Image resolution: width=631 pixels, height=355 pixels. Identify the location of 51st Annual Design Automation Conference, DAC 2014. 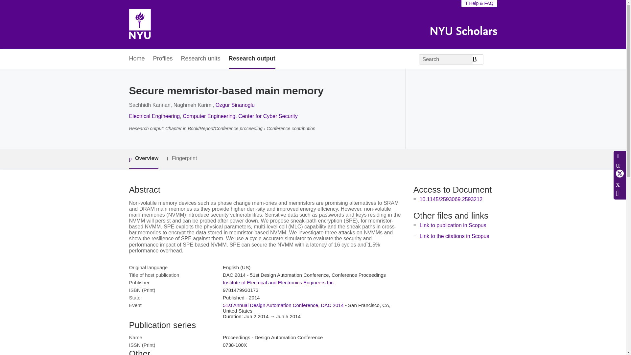
(283, 305).